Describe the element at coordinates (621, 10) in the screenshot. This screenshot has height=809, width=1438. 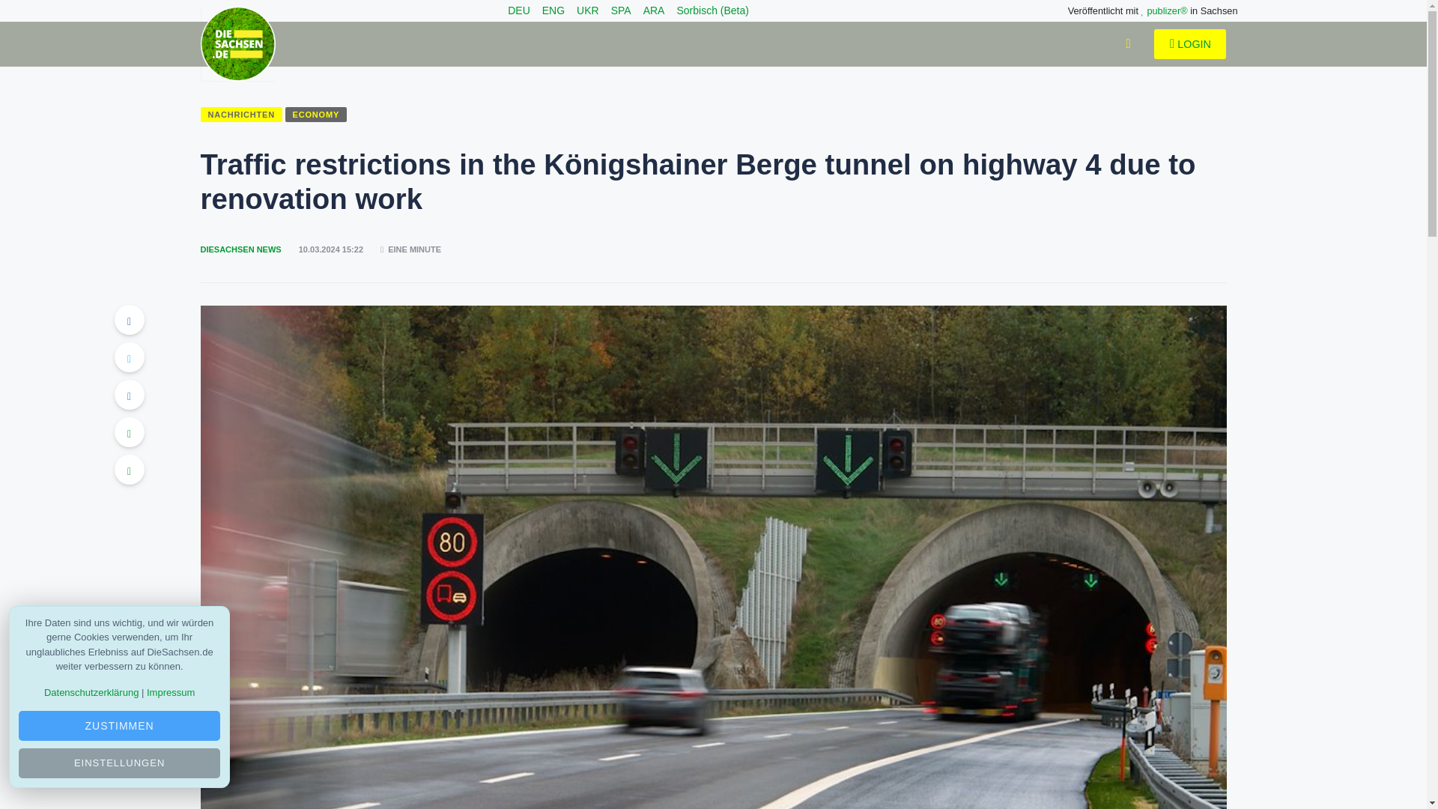
I see `SPA` at that location.